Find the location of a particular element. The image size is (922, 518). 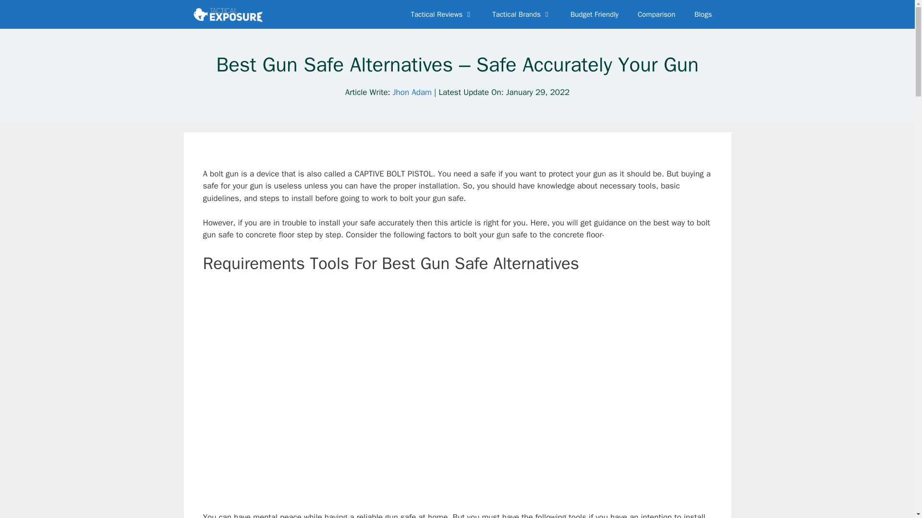

Tactical Exposure is located at coordinates (230, 14).